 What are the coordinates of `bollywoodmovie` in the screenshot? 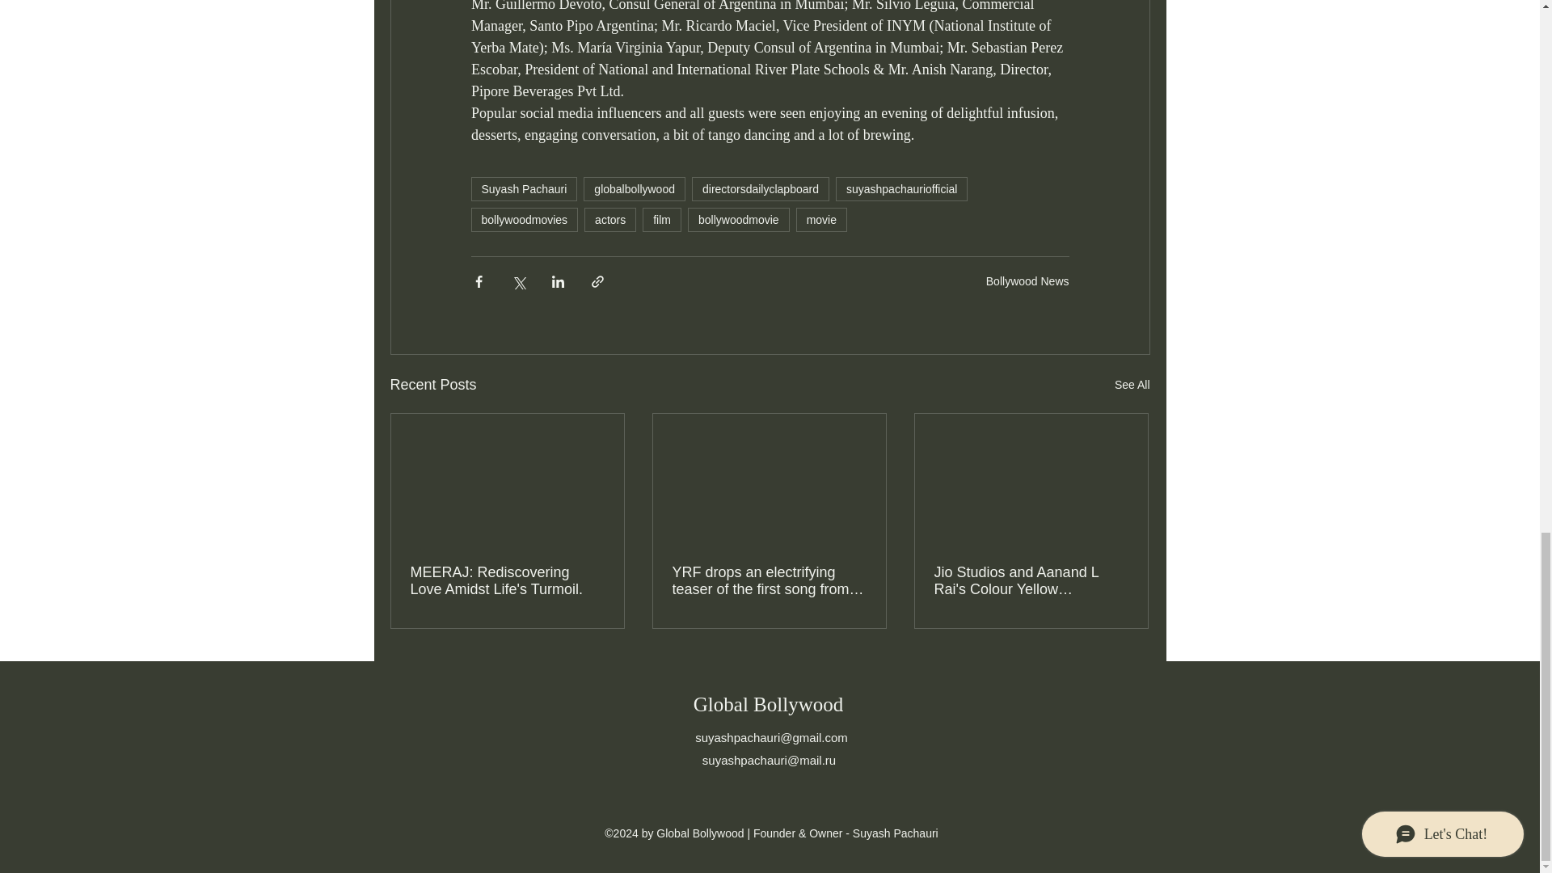 It's located at (739, 220).